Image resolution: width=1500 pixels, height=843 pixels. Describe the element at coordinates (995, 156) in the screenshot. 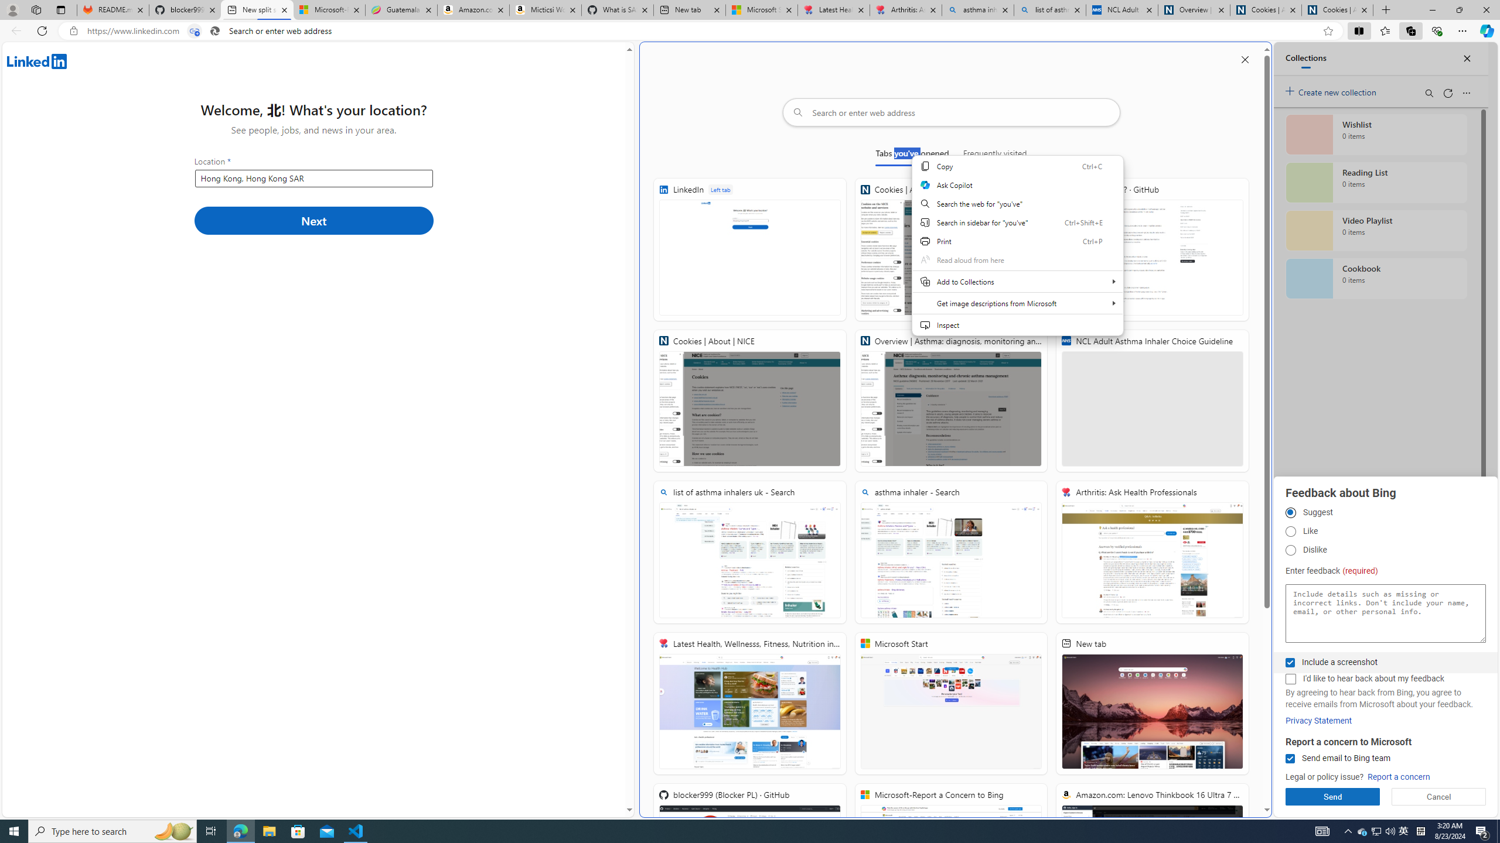

I see `Frequently visited` at that location.